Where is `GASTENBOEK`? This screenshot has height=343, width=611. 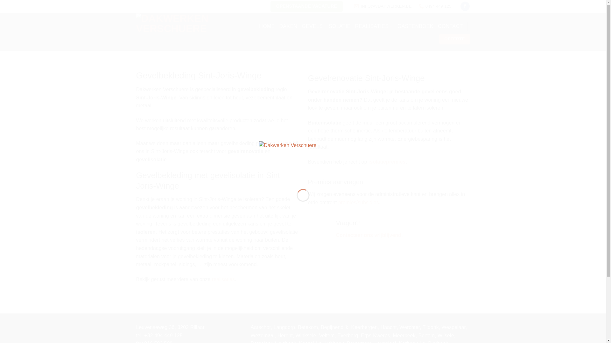
GASTENBOEK is located at coordinates (416, 26).